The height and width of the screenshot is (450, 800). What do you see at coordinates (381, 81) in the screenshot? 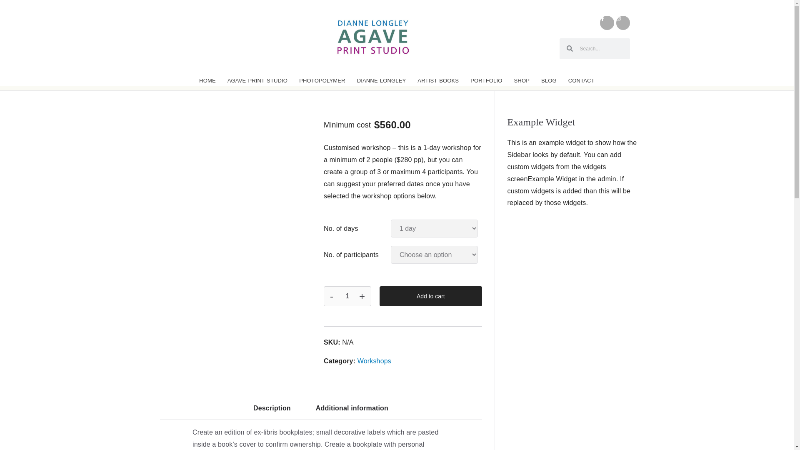
I see `DIANNE LONGLEY` at bounding box center [381, 81].